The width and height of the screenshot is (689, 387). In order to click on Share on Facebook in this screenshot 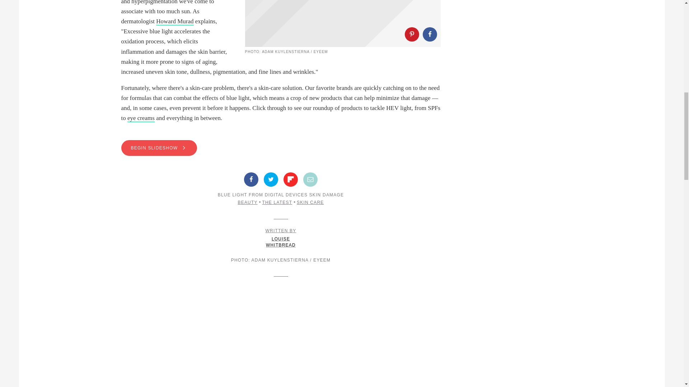, I will do `click(251, 179)`.